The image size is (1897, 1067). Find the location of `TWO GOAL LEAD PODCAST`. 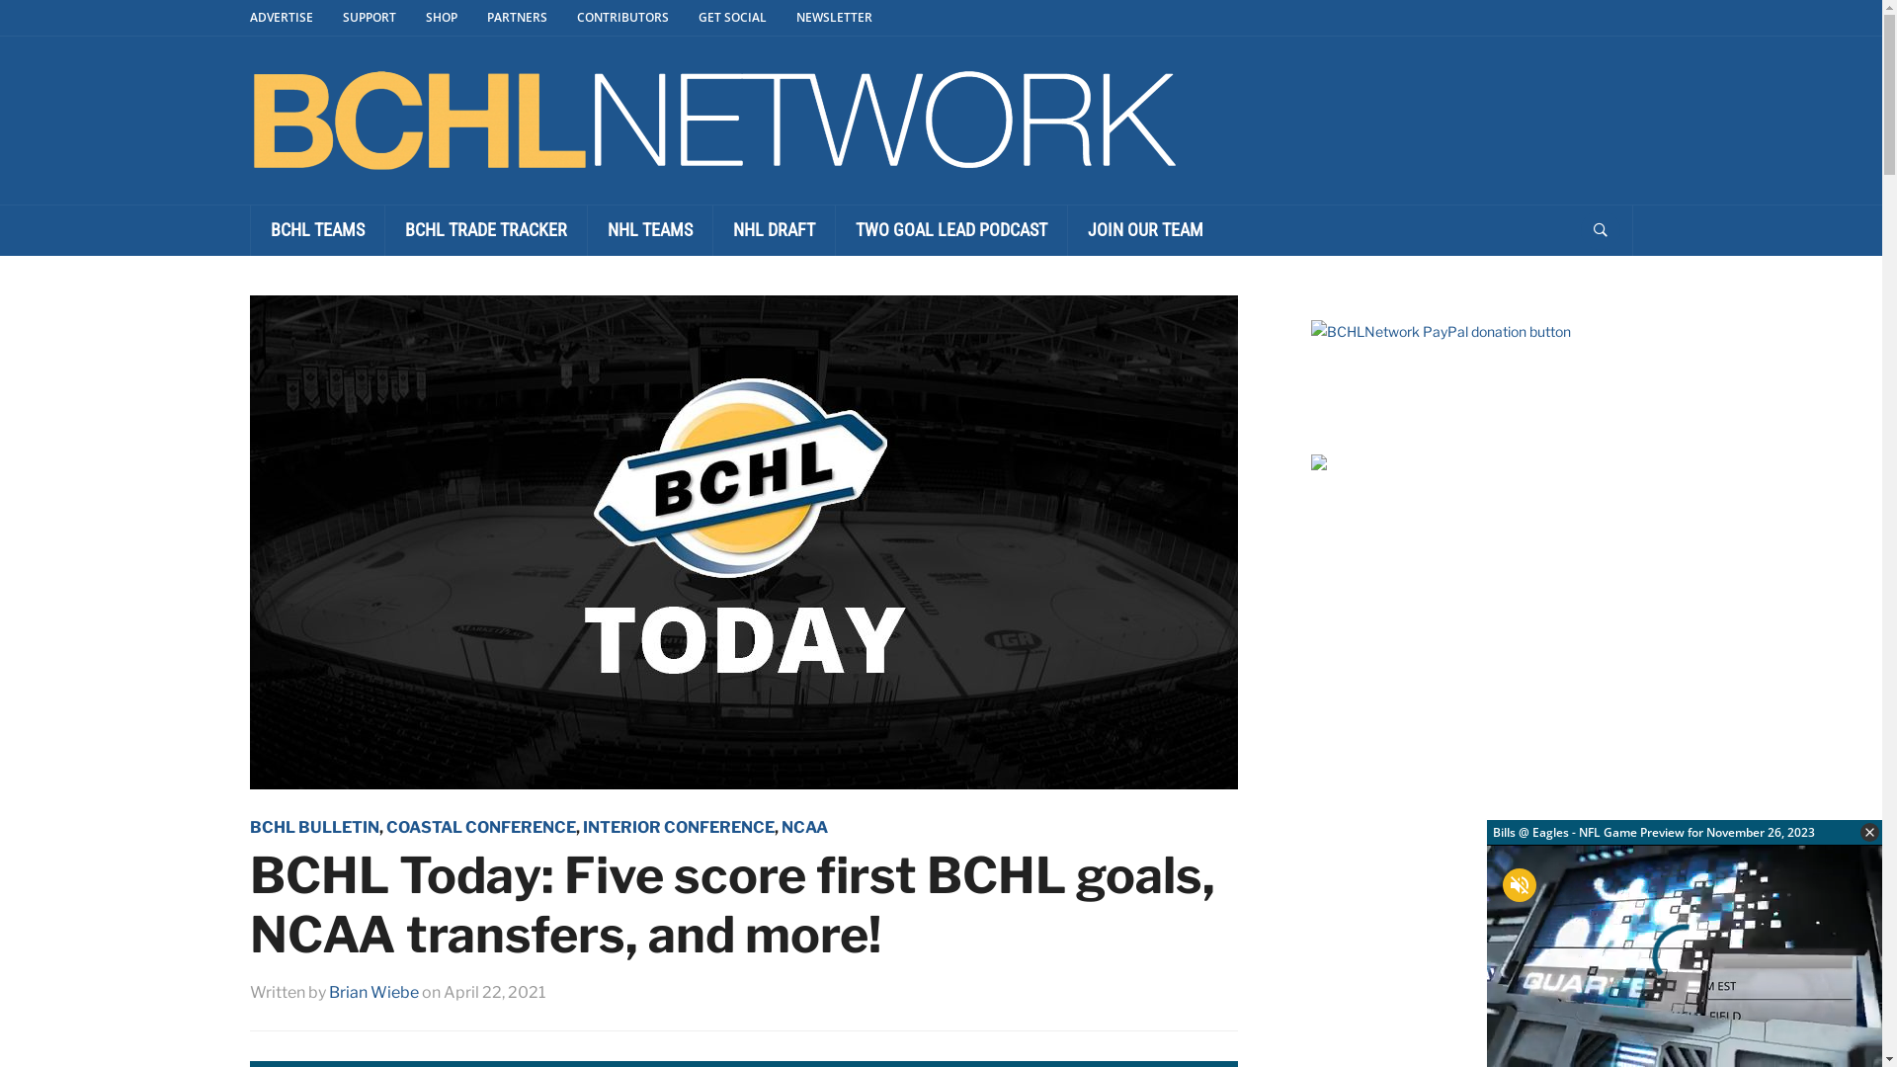

TWO GOAL LEAD PODCAST is located at coordinates (950, 231).